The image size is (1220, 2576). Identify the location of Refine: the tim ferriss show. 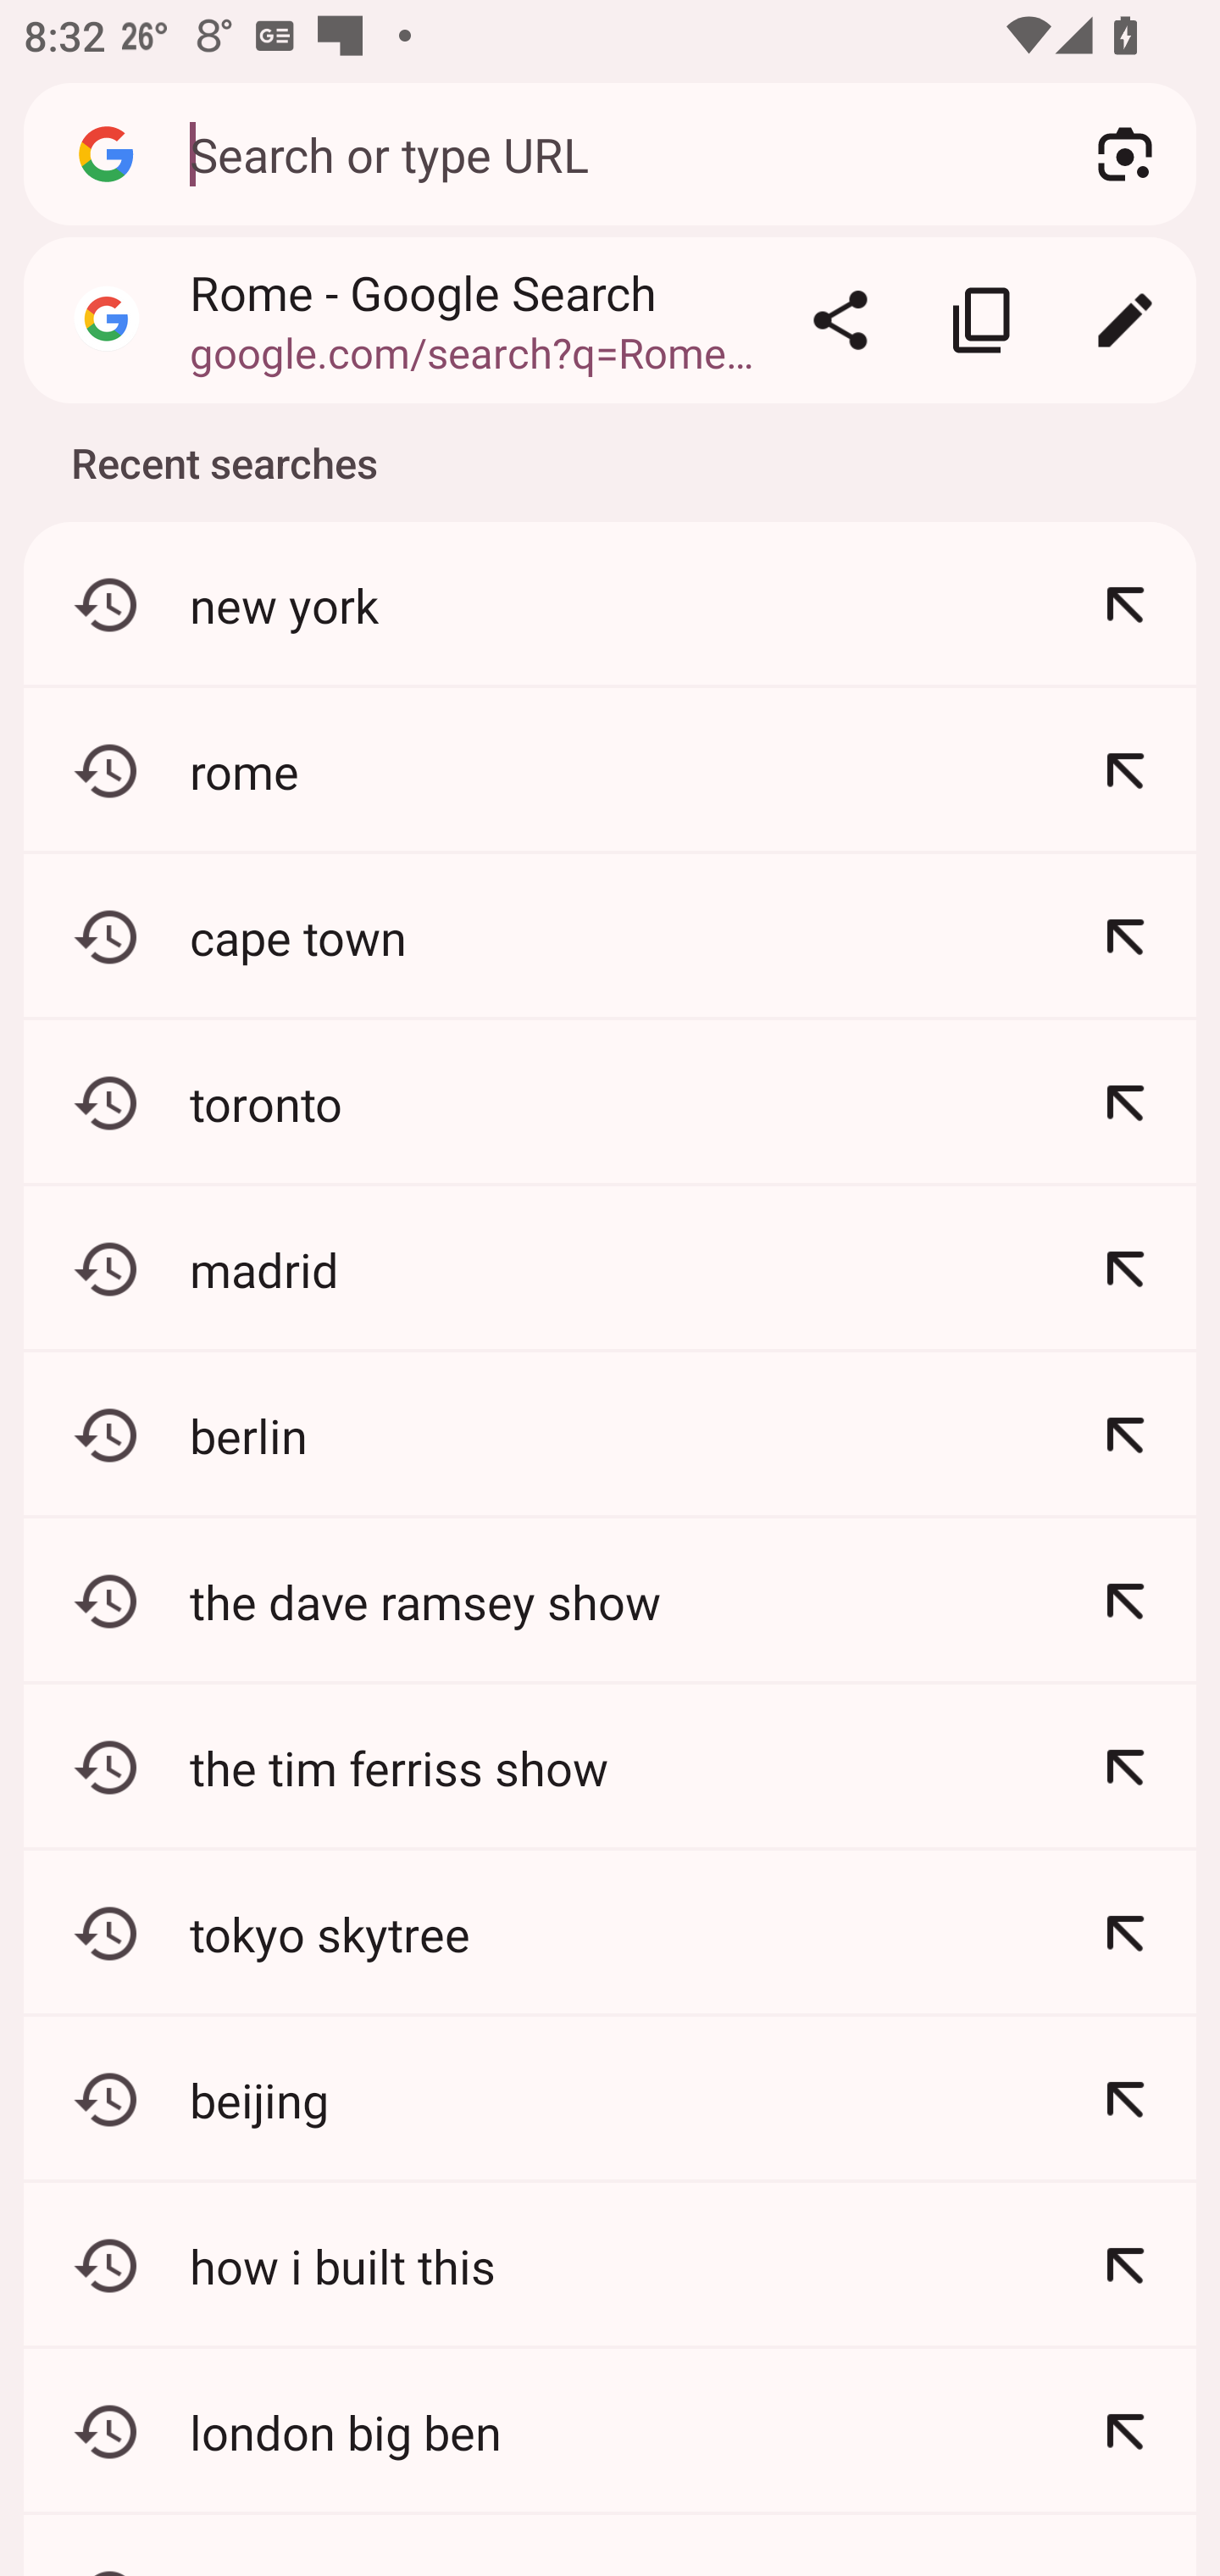
(1125, 1767).